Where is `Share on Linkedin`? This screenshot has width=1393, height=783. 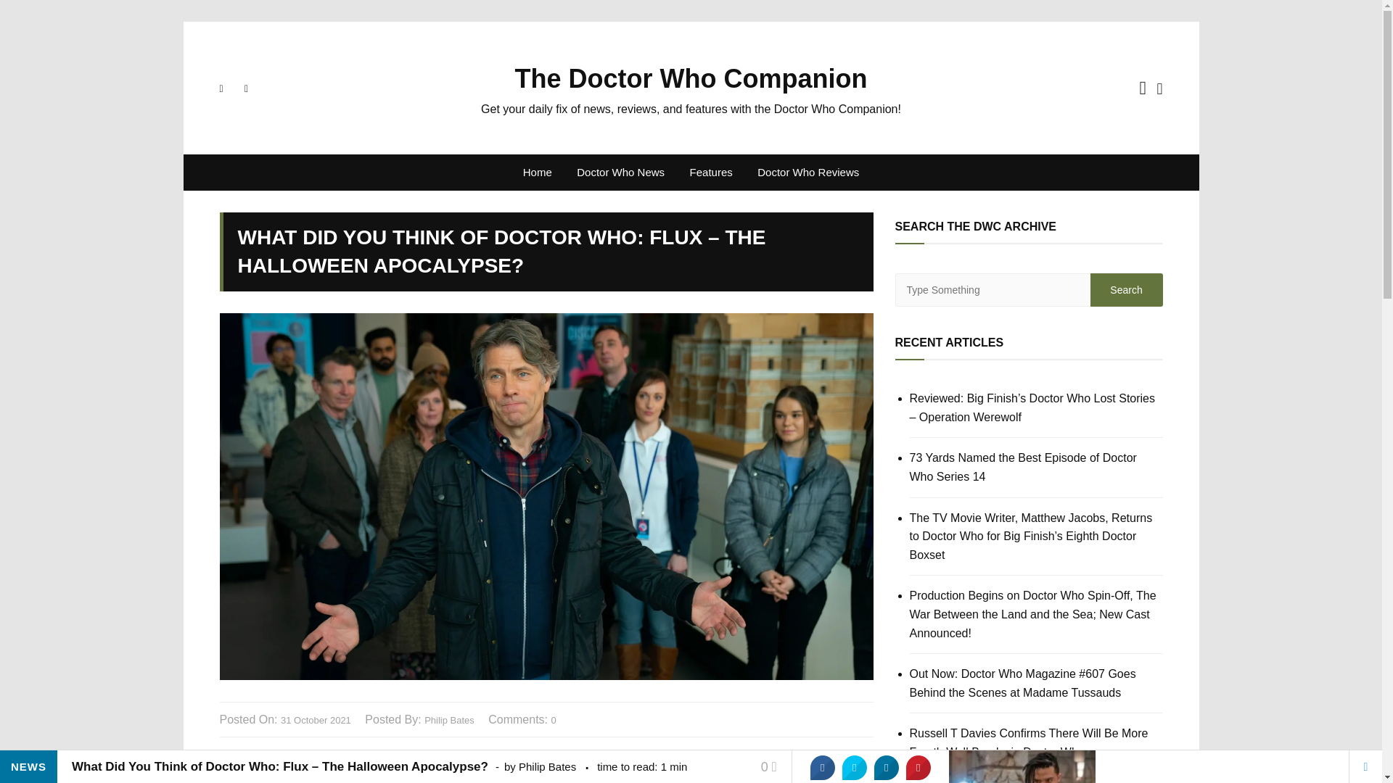 Share on Linkedin is located at coordinates (887, 767).